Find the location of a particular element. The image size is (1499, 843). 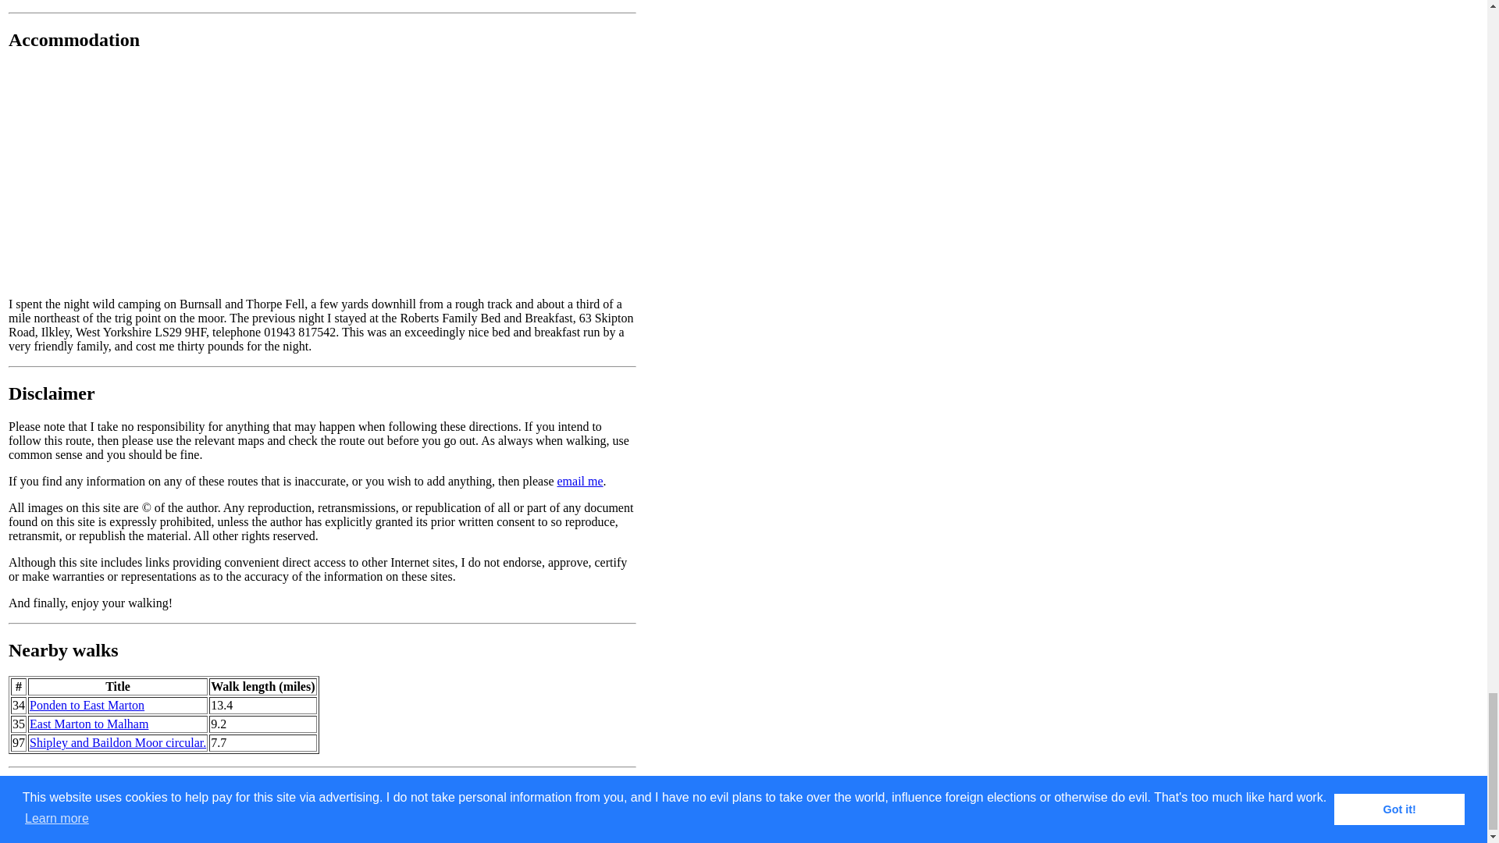

 Next walk is located at coordinates (141, 788).